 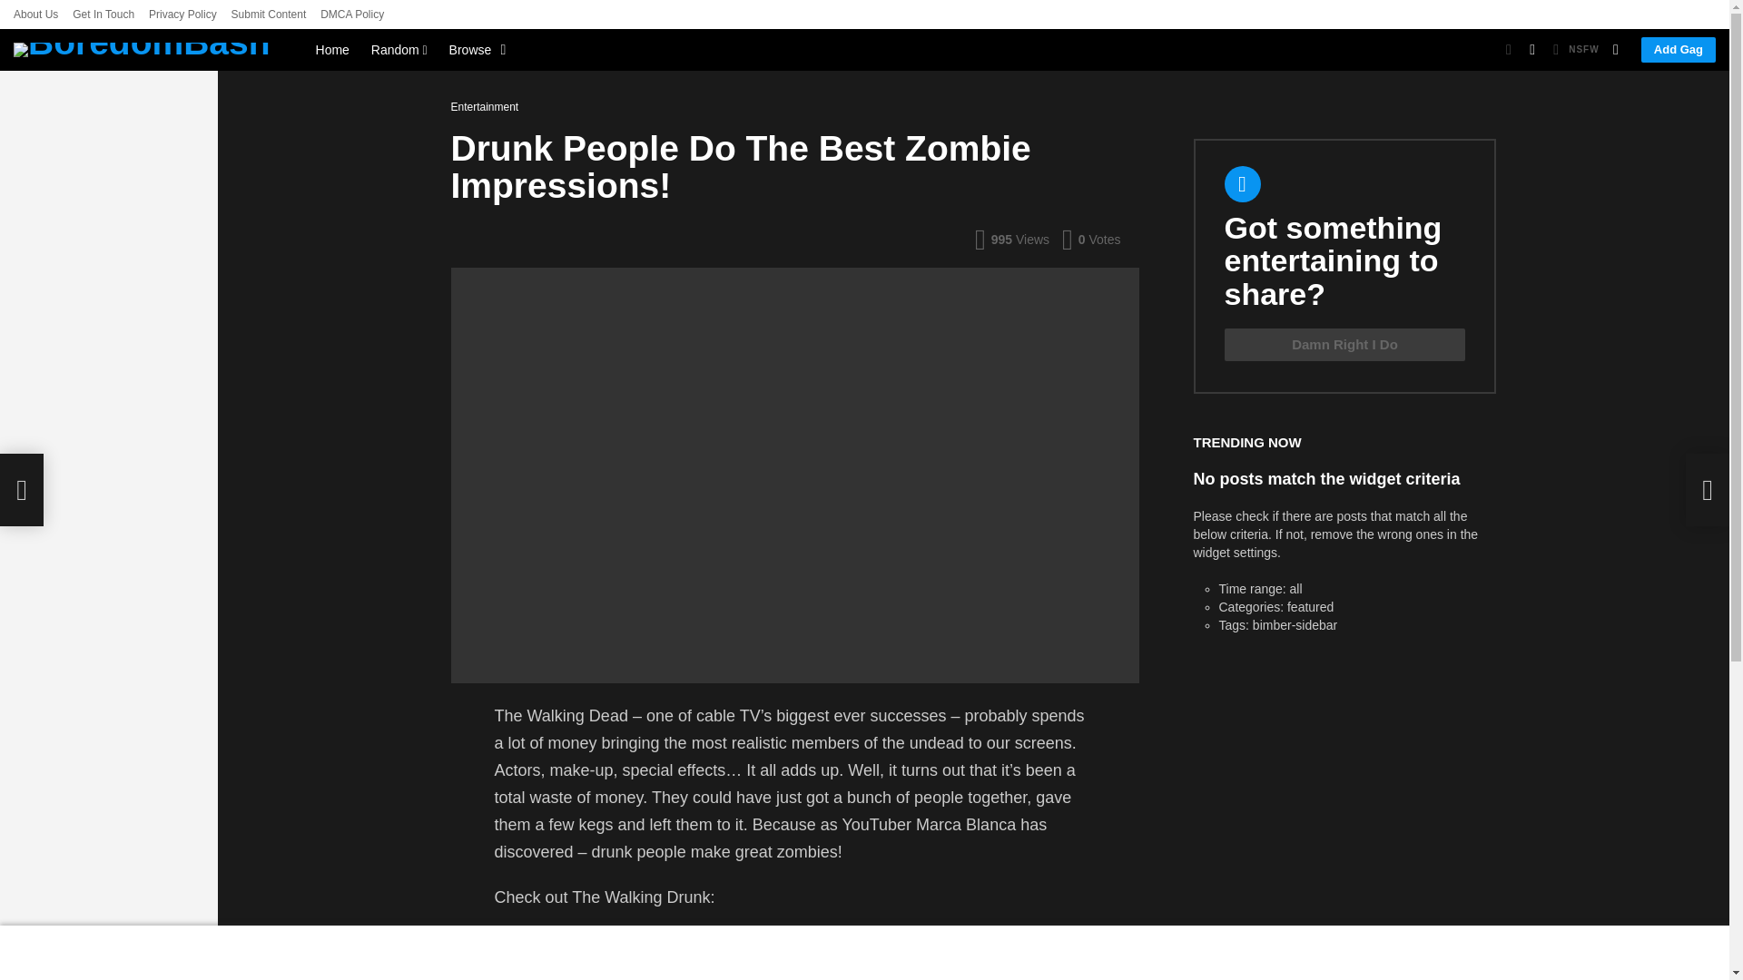 What do you see at coordinates (269, 15) in the screenshot?
I see `Submit Content` at bounding box center [269, 15].